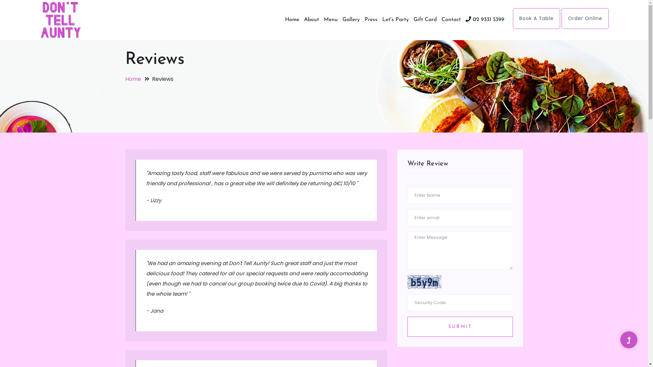 Image resolution: width=653 pixels, height=367 pixels. What do you see at coordinates (485, 20) in the screenshot?
I see `02 9331 5399` at bounding box center [485, 20].